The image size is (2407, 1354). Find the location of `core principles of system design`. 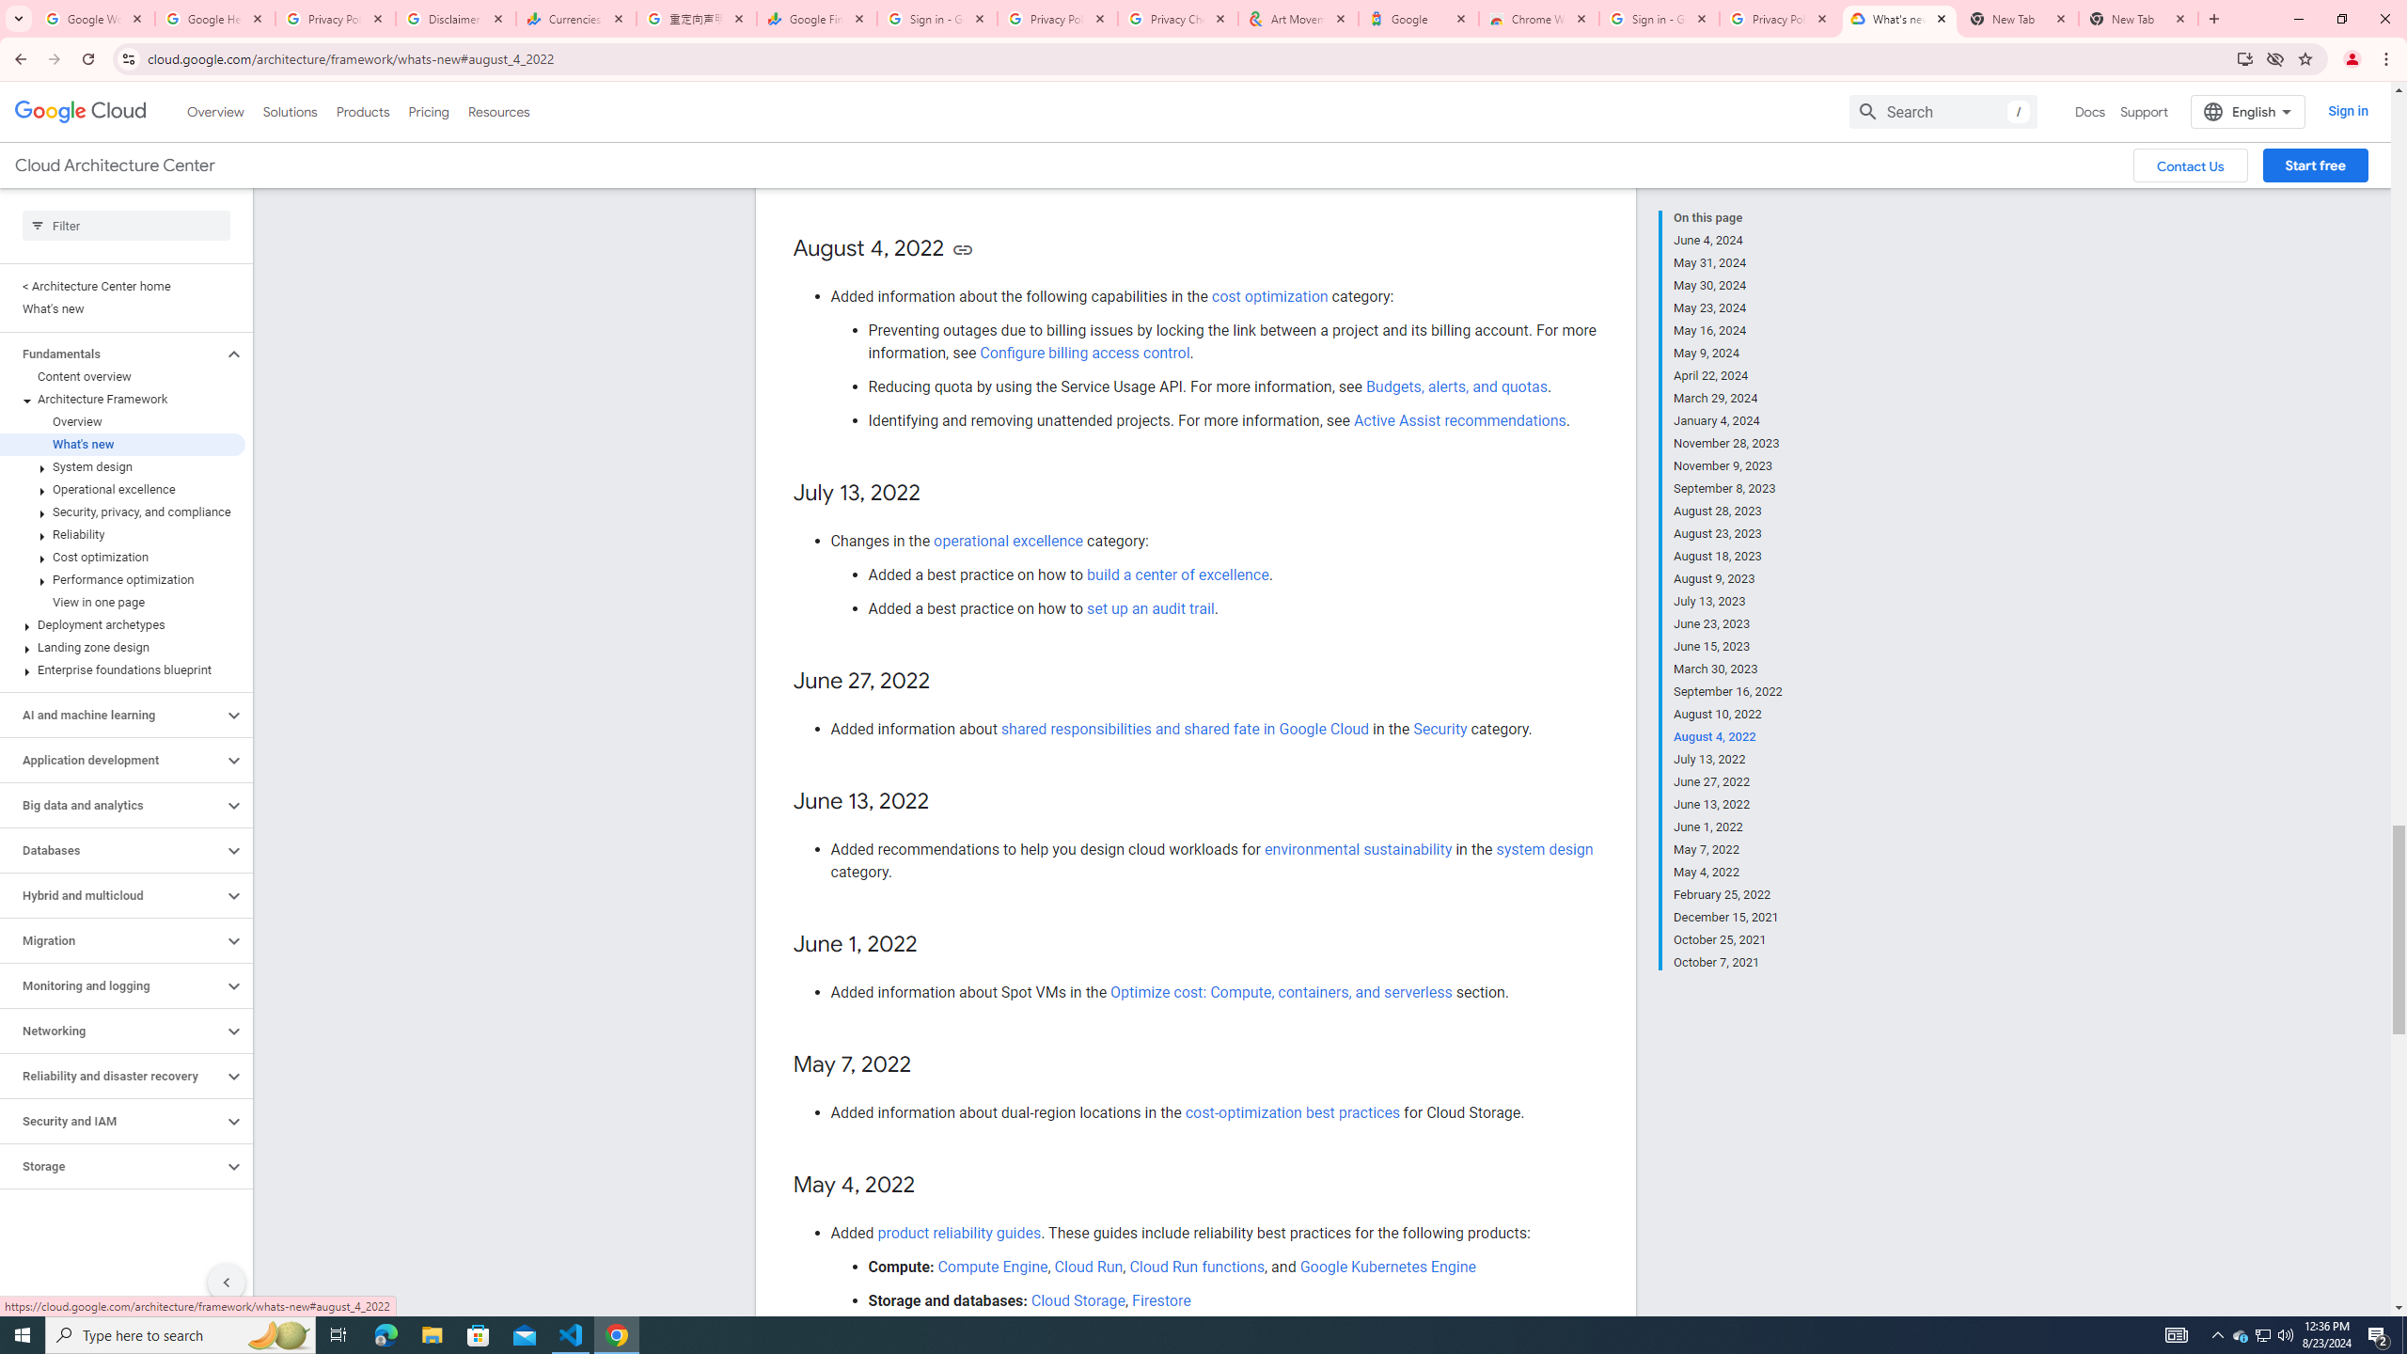

core principles of system design is located at coordinates (1023, 143).